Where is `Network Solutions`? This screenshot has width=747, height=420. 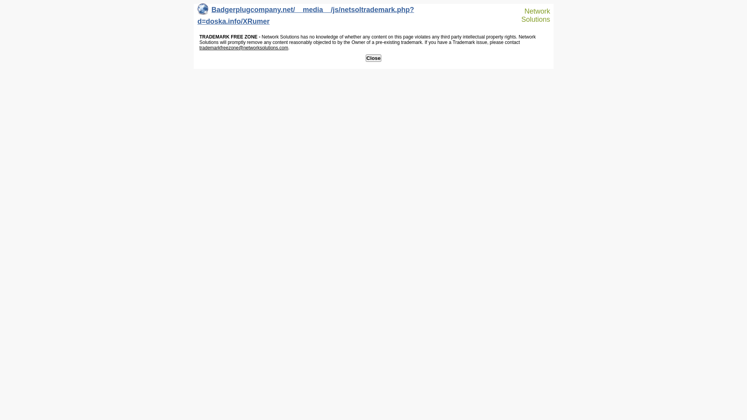 Network Solutions is located at coordinates (532, 16).